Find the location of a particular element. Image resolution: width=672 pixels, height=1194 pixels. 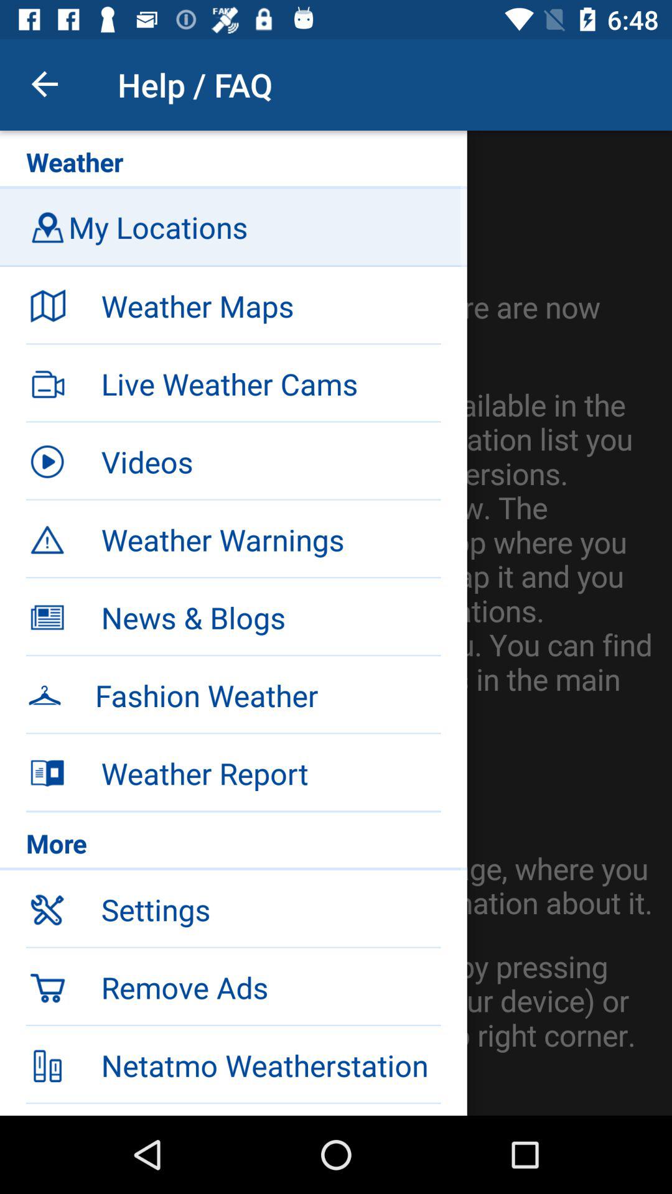

tap the item below news & blogs icon is located at coordinates (233, 694).